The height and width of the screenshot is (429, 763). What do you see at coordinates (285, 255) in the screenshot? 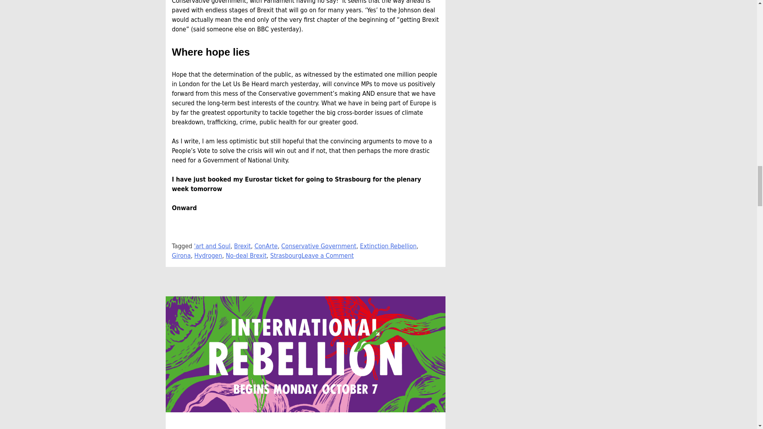
I see `Strasbourg` at bounding box center [285, 255].